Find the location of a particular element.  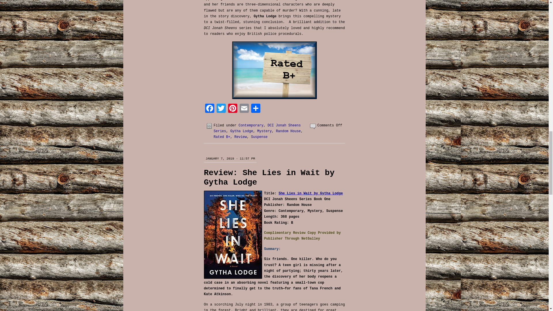

Email is located at coordinates (244, 109).